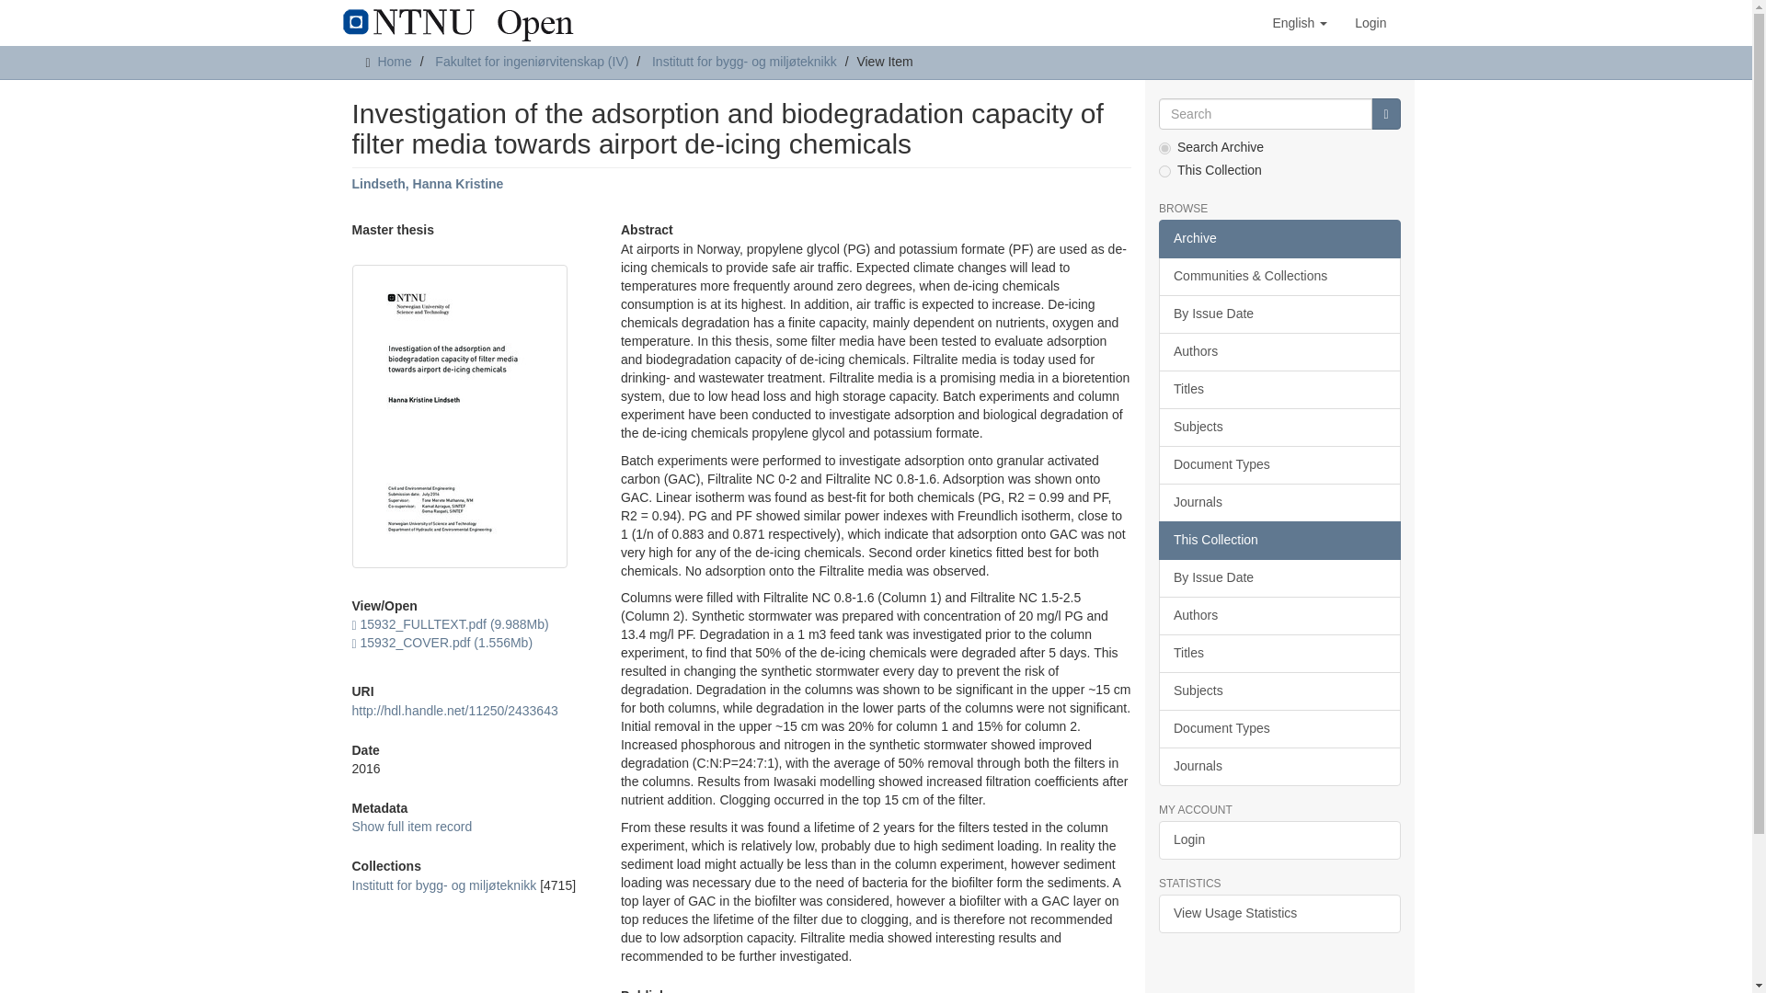  Describe the element at coordinates (1279, 389) in the screenshot. I see `Titles` at that location.